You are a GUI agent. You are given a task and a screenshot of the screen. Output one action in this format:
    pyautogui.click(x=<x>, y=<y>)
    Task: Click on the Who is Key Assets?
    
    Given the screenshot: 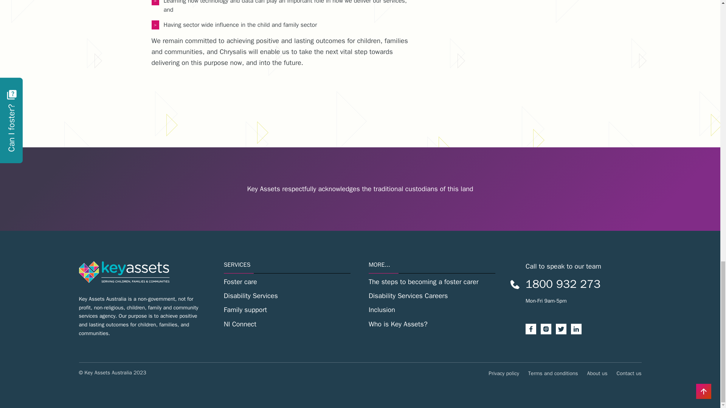 What is the action you would take?
    pyautogui.click(x=432, y=324)
    